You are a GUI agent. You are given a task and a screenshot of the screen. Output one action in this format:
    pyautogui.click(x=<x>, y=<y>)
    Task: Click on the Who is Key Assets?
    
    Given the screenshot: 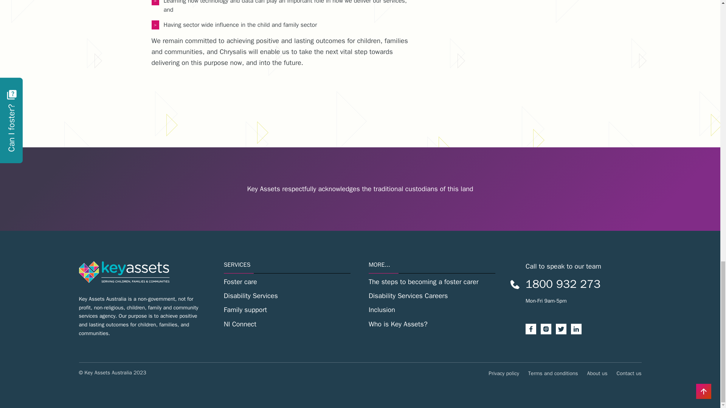 What is the action you would take?
    pyautogui.click(x=432, y=324)
    